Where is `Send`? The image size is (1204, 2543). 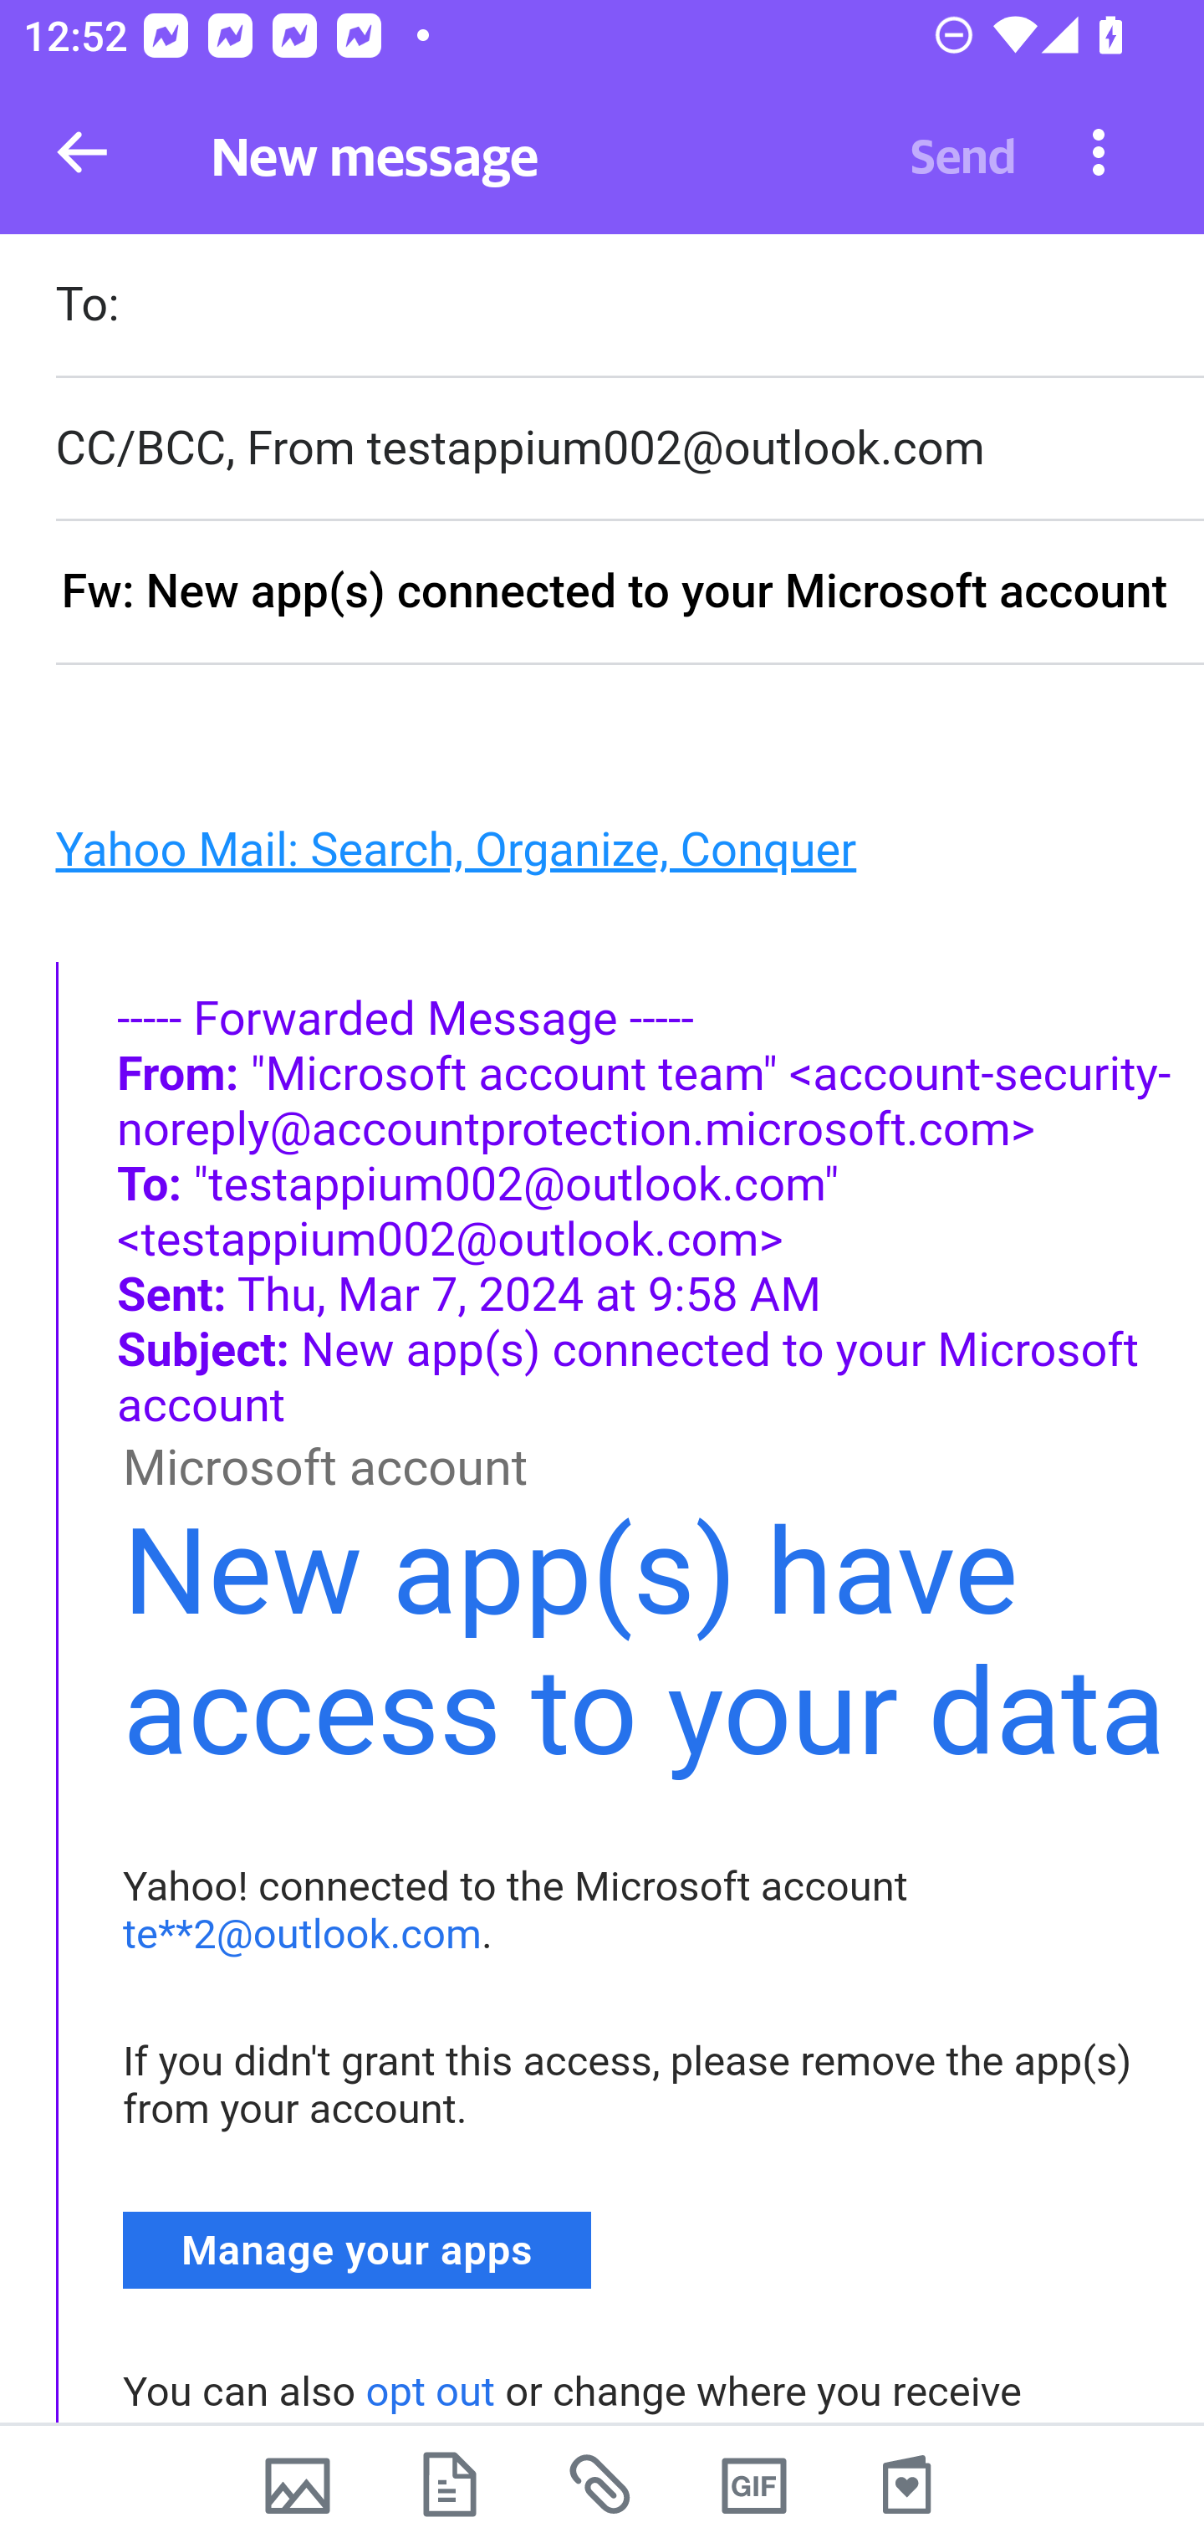
Send is located at coordinates (963, 152).